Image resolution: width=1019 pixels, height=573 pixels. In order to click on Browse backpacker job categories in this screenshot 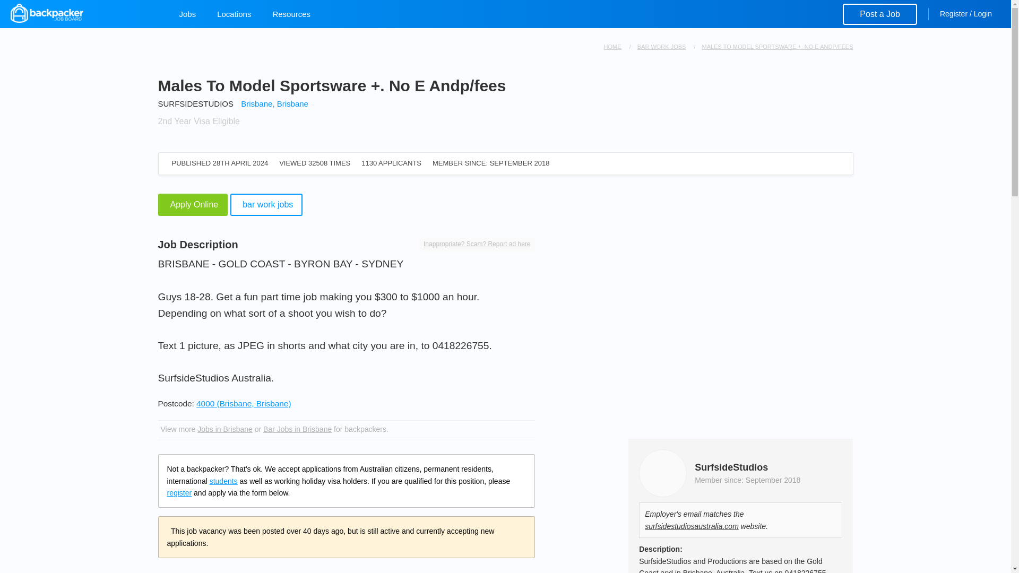, I will do `click(188, 14)`.